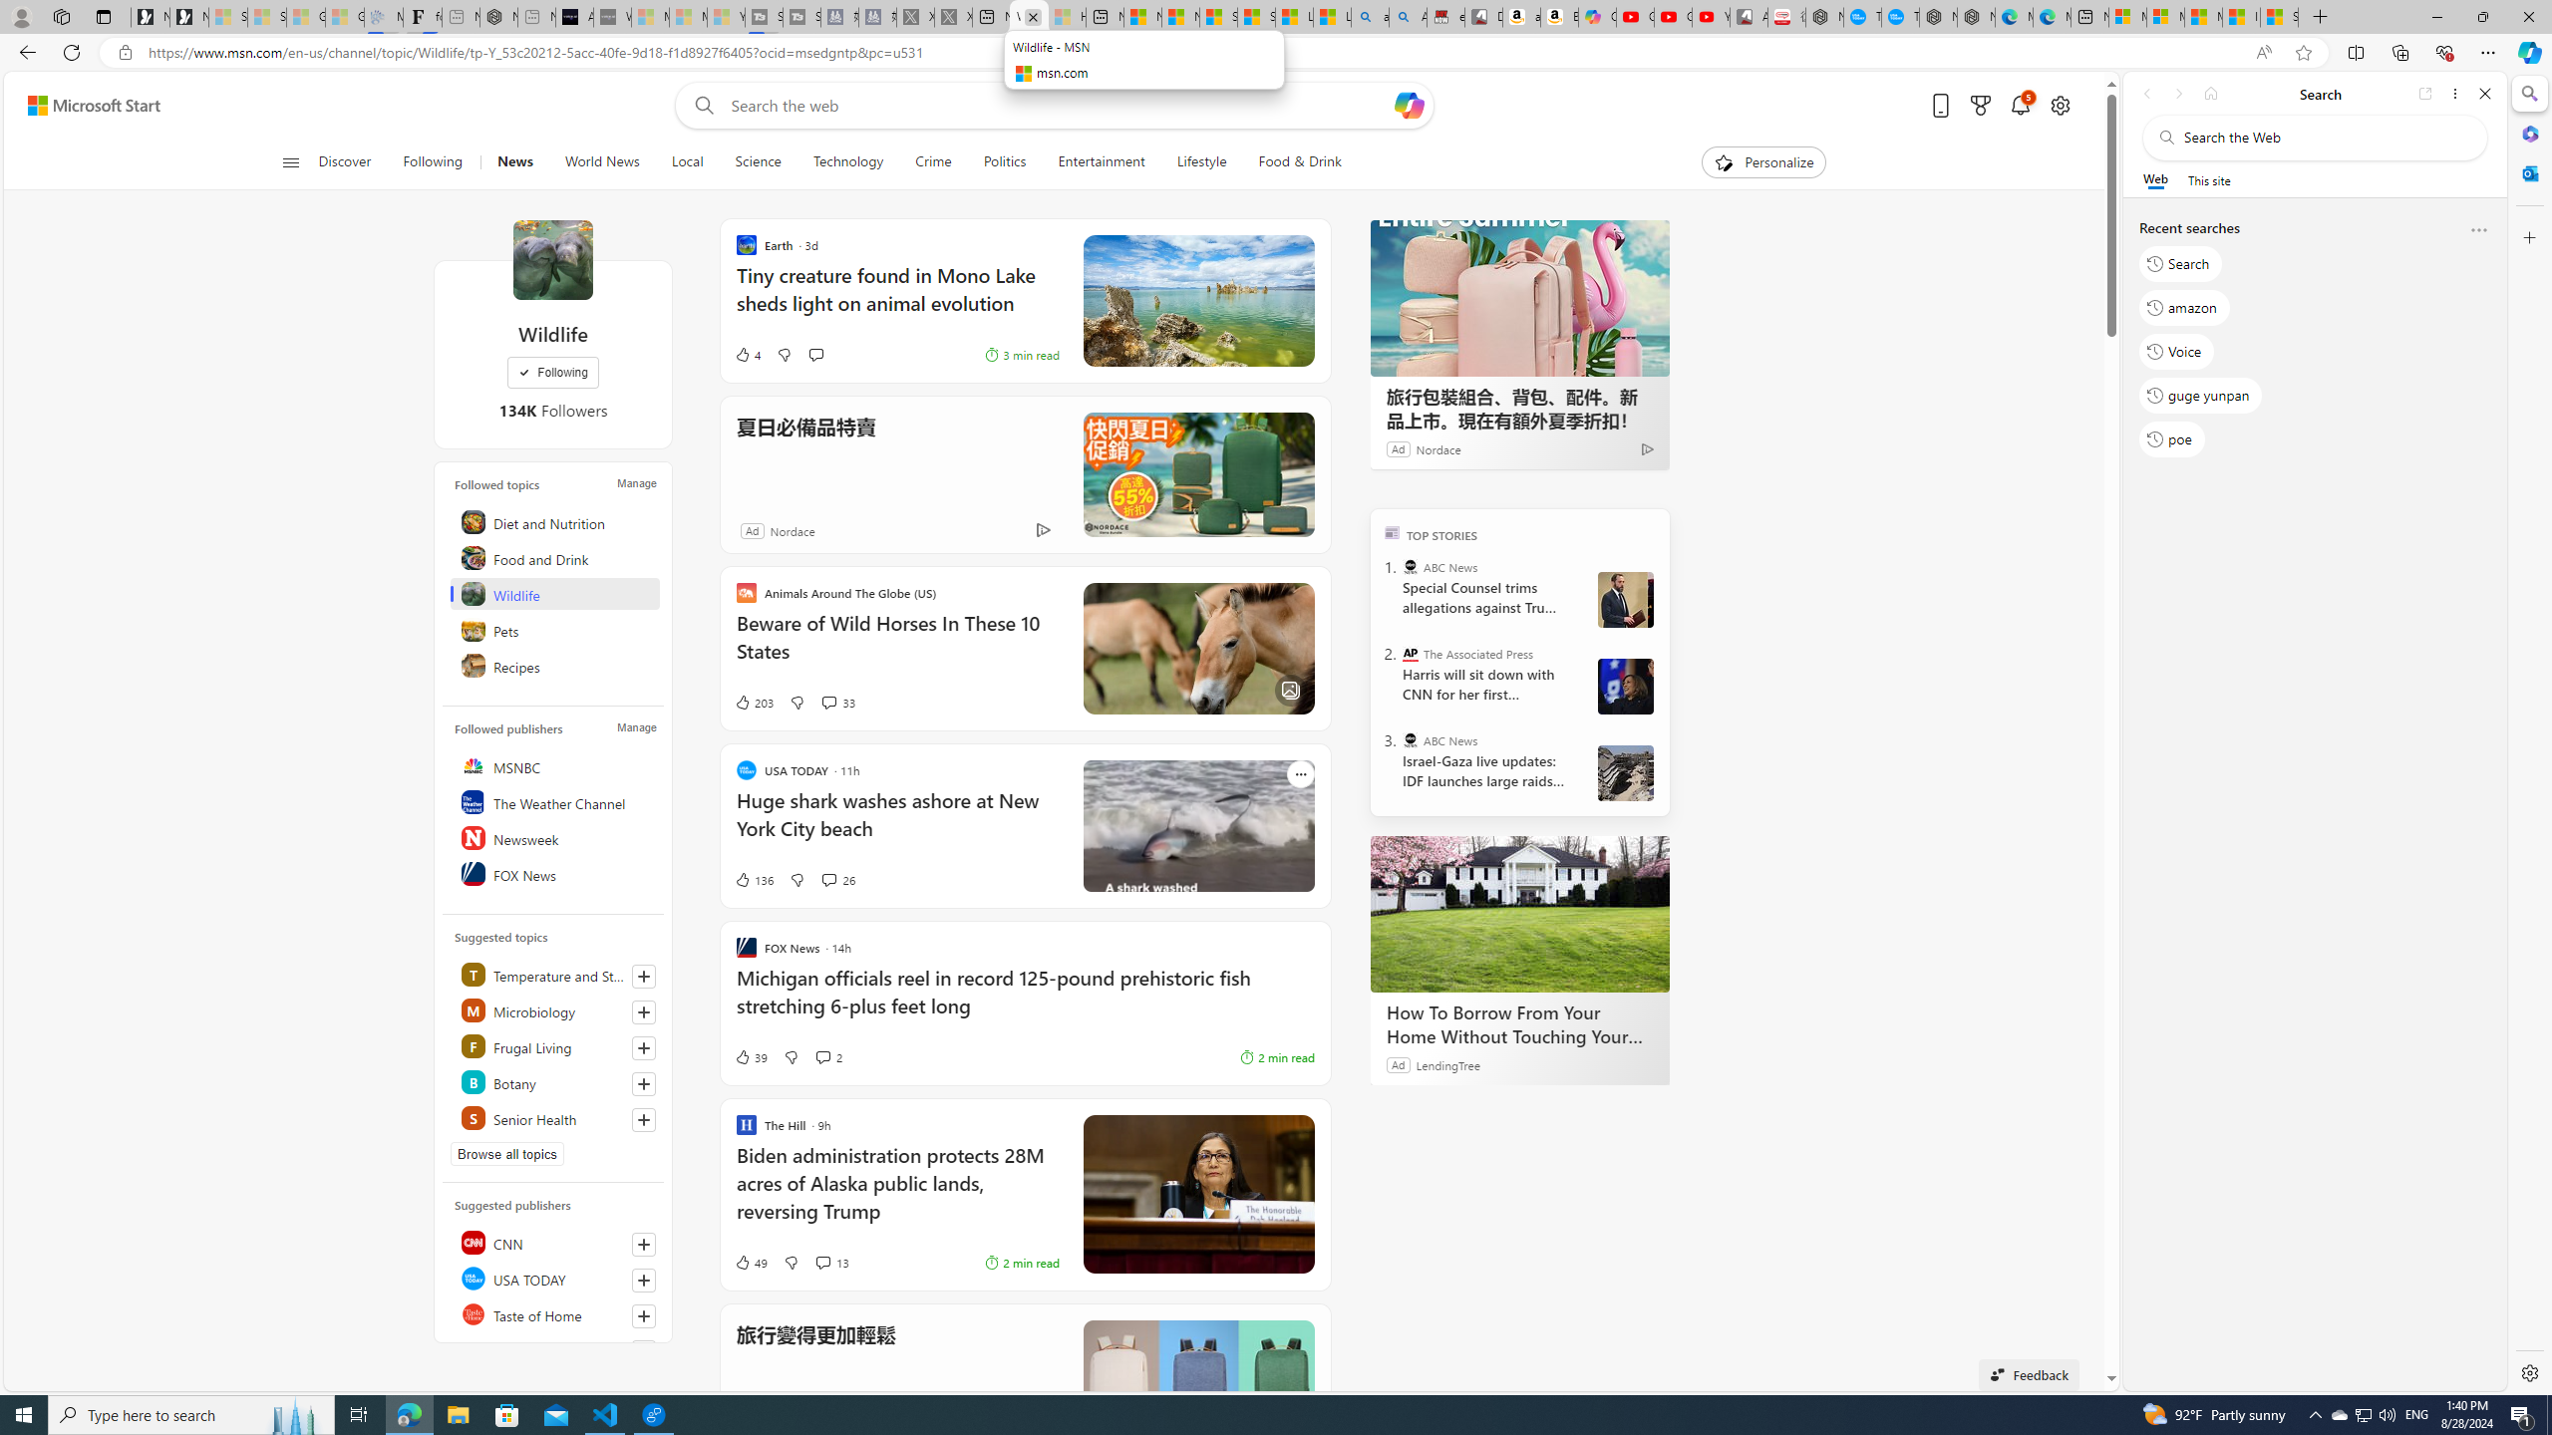  Describe the element at coordinates (1412, 739) in the screenshot. I see `ABC News` at that location.